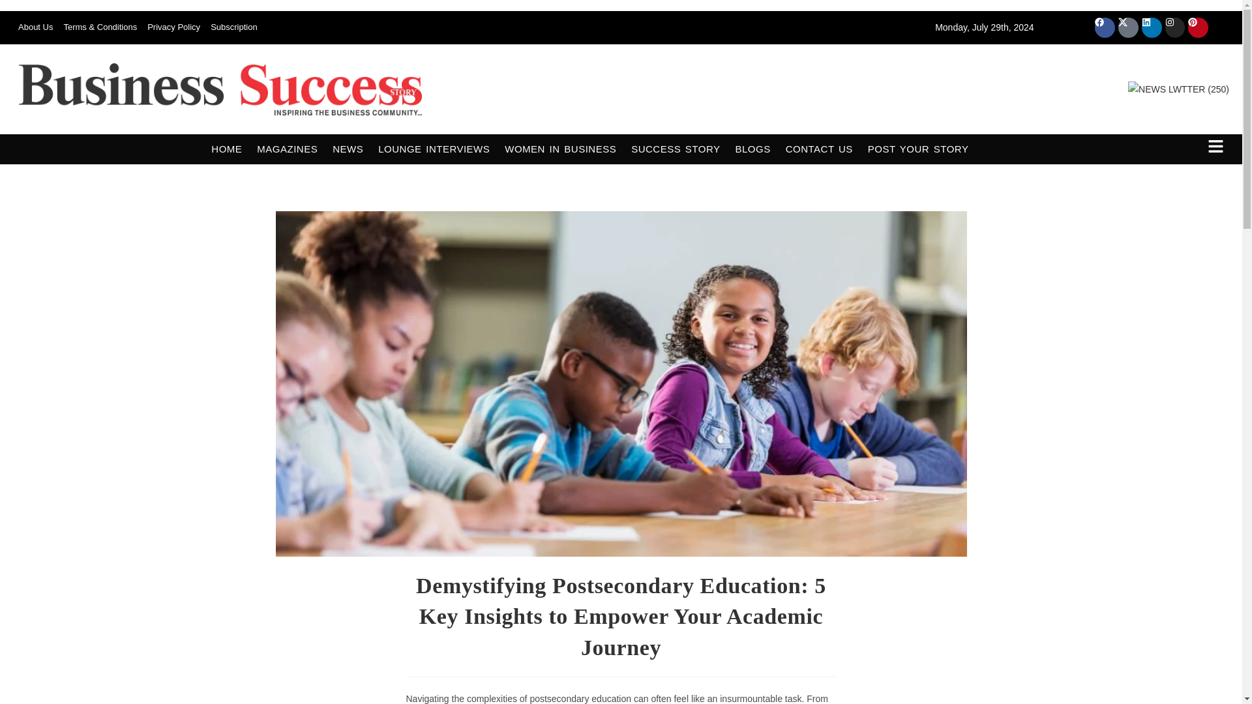  Describe the element at coordinates (348, 149) in the screenshot. I see `NEWS` at that location.